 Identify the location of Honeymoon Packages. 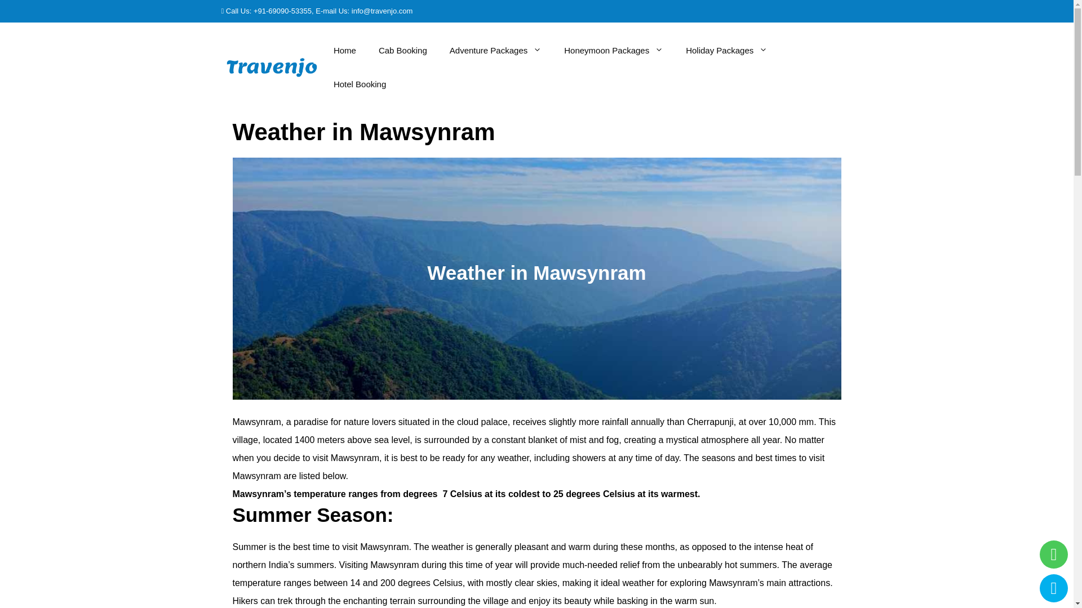
(613, 51).